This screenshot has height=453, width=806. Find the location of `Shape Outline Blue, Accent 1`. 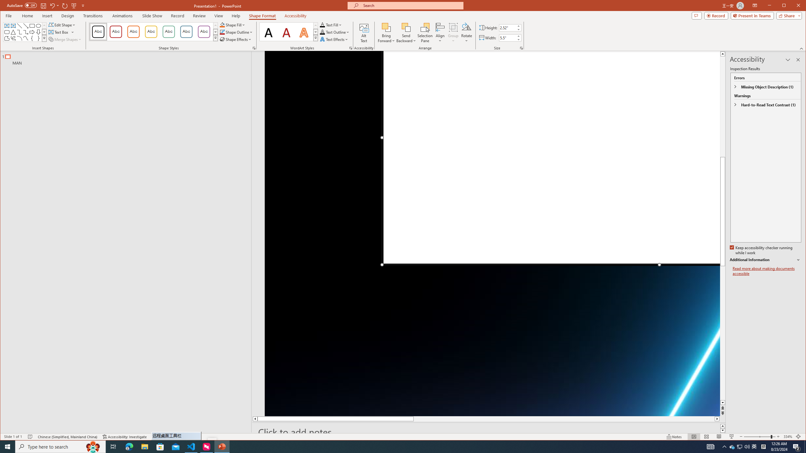

Shape Outline Blue, Accent 1 is located at coordinates (222, 32).